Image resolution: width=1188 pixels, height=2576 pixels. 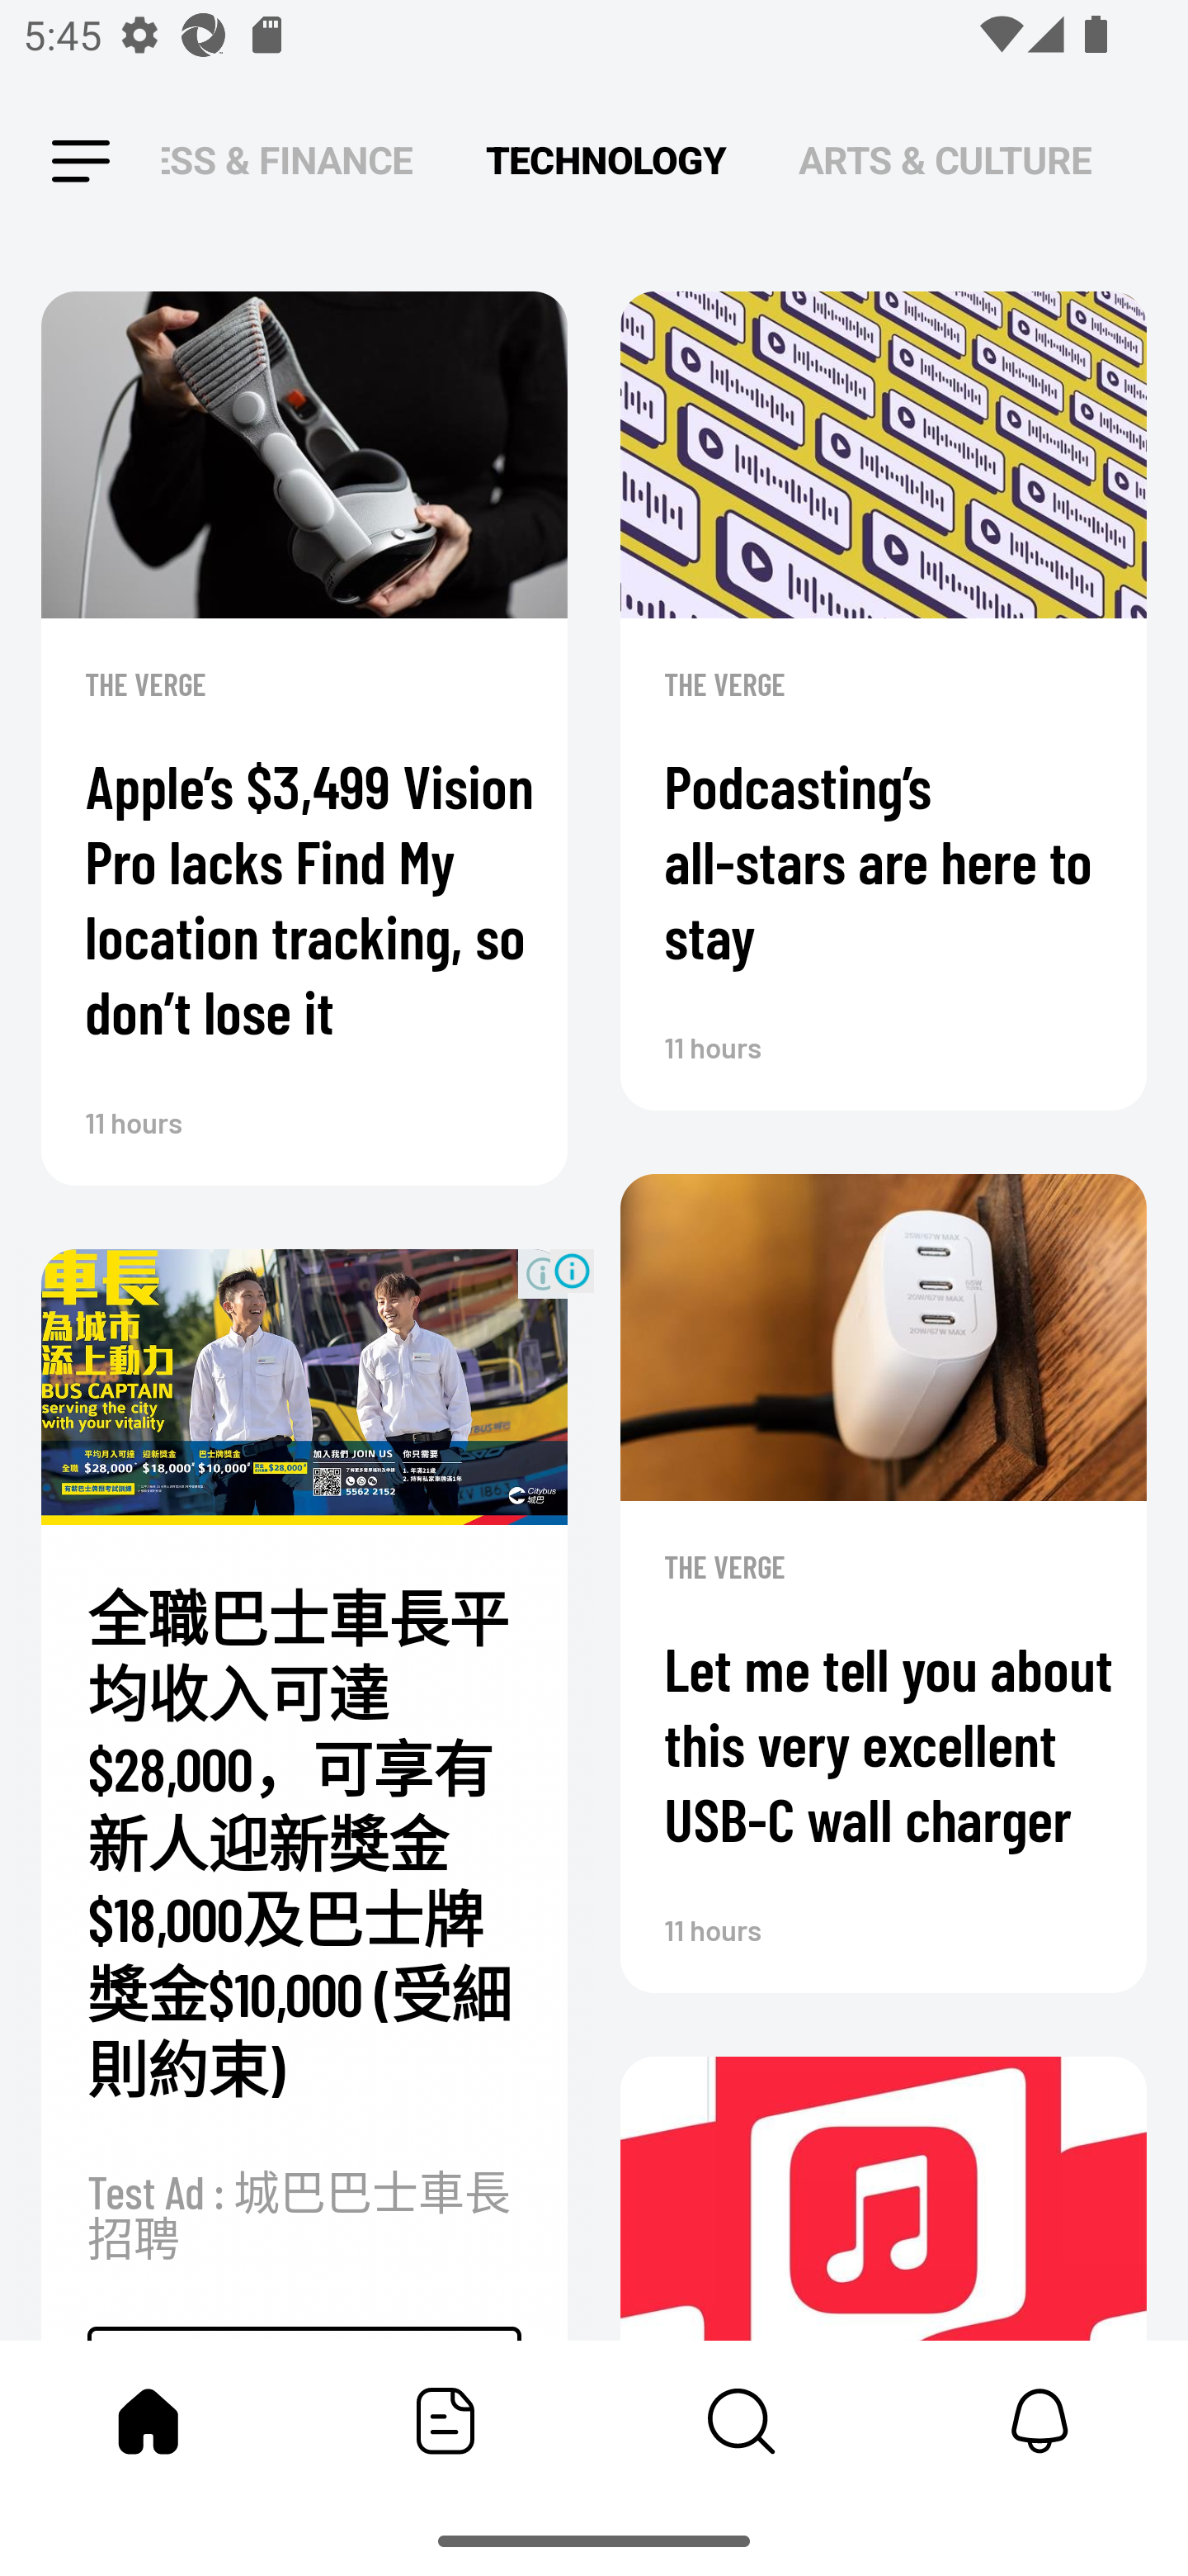 What do you see at coordinates (287, 160) in the screenshot?
I see `BUSINESS & FINANCE` at bounding box center [287, 160].